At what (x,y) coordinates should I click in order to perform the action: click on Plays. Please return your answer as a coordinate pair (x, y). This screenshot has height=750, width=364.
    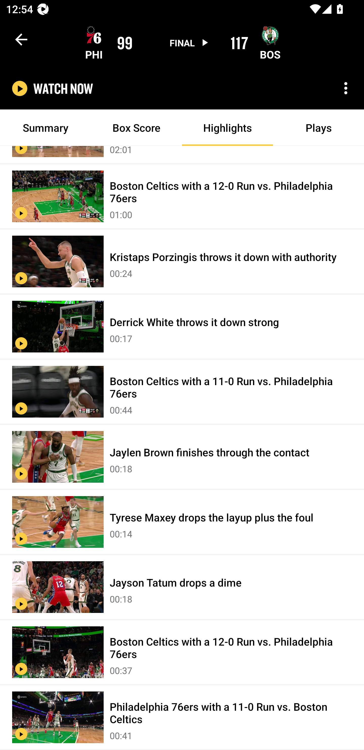
    Looking at the image, I should click on (318, 128).